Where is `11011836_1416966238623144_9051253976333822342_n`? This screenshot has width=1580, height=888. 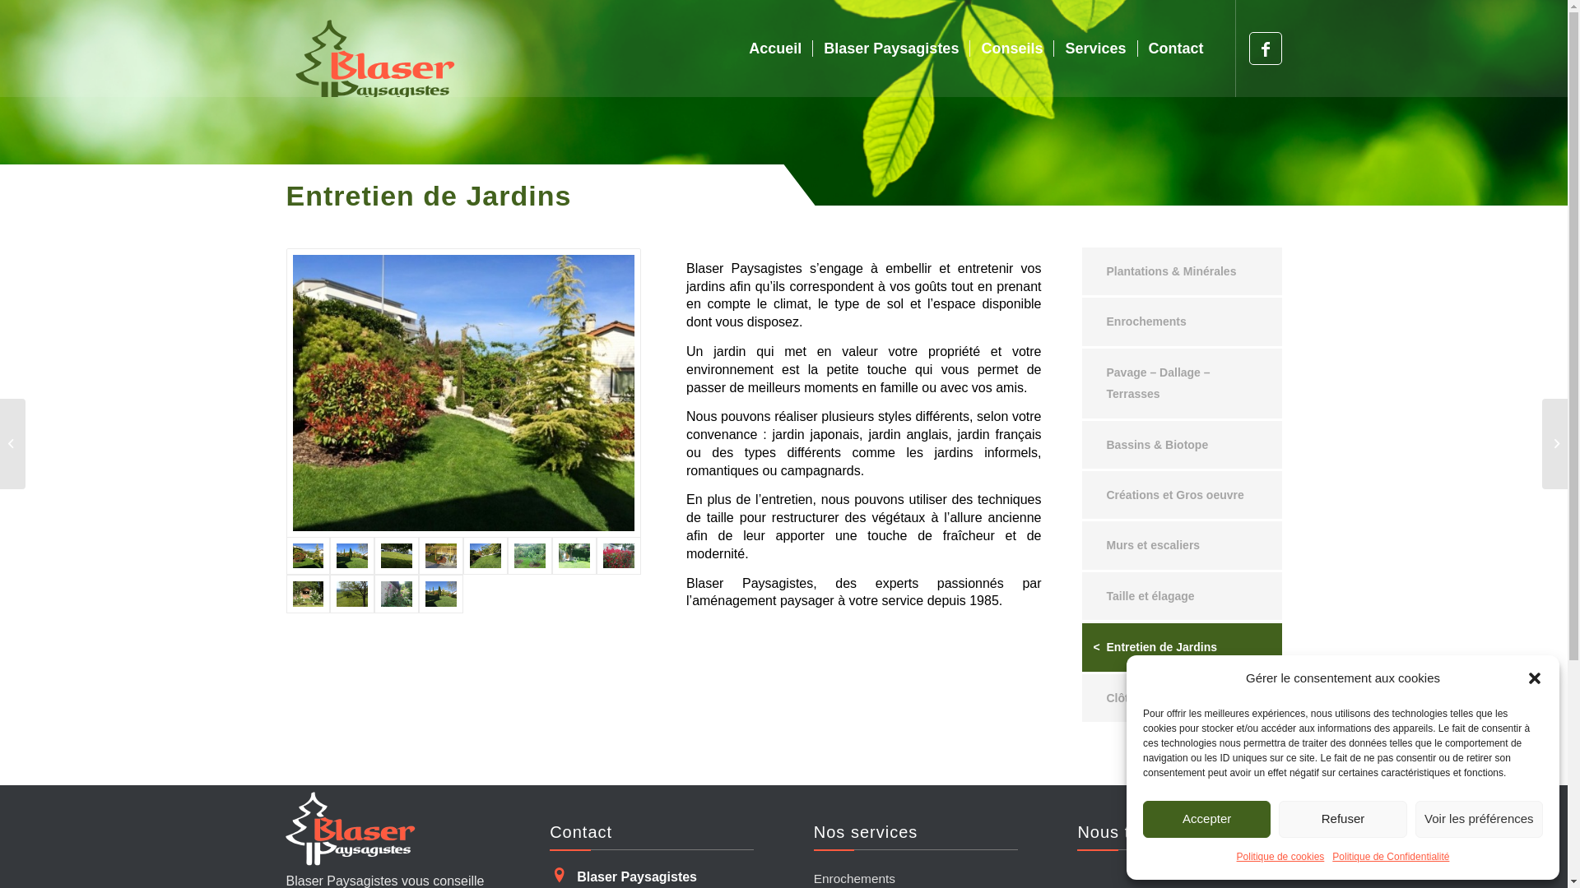 11011836_1416966238623144_9051253976333822342_n is located at coordinates (464, 393).